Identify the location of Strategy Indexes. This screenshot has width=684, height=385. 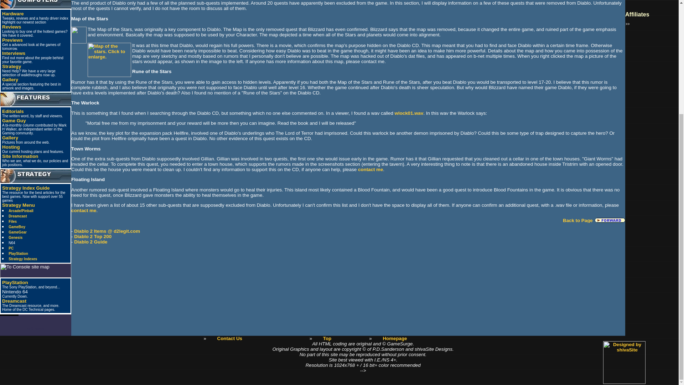
(22, 259).